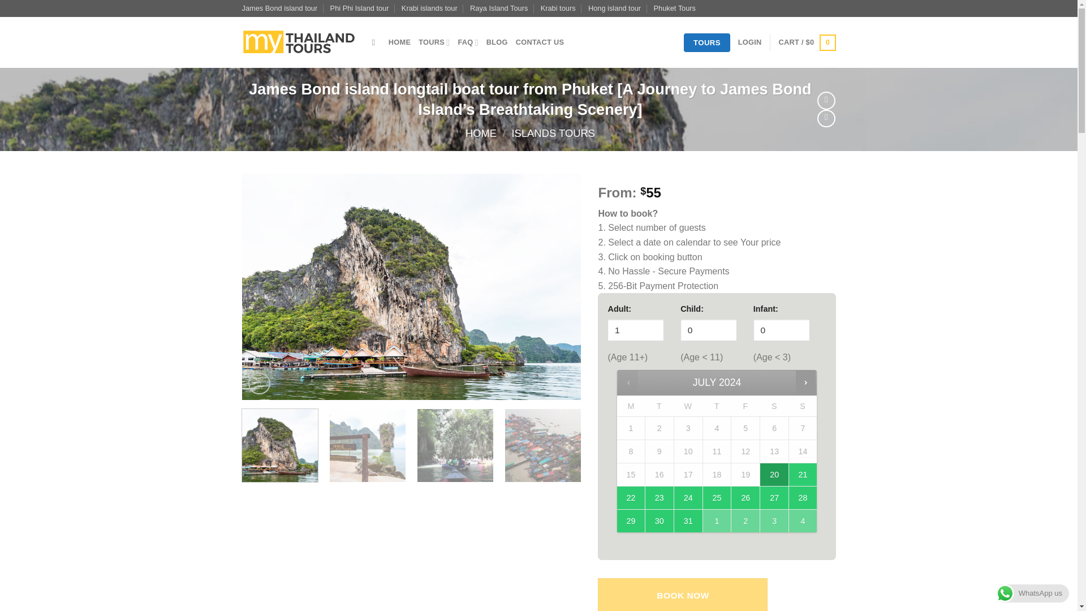  Describe the element at coordinates (499, 8) in the screenshot. I see `Raya Island Tours` at that location.